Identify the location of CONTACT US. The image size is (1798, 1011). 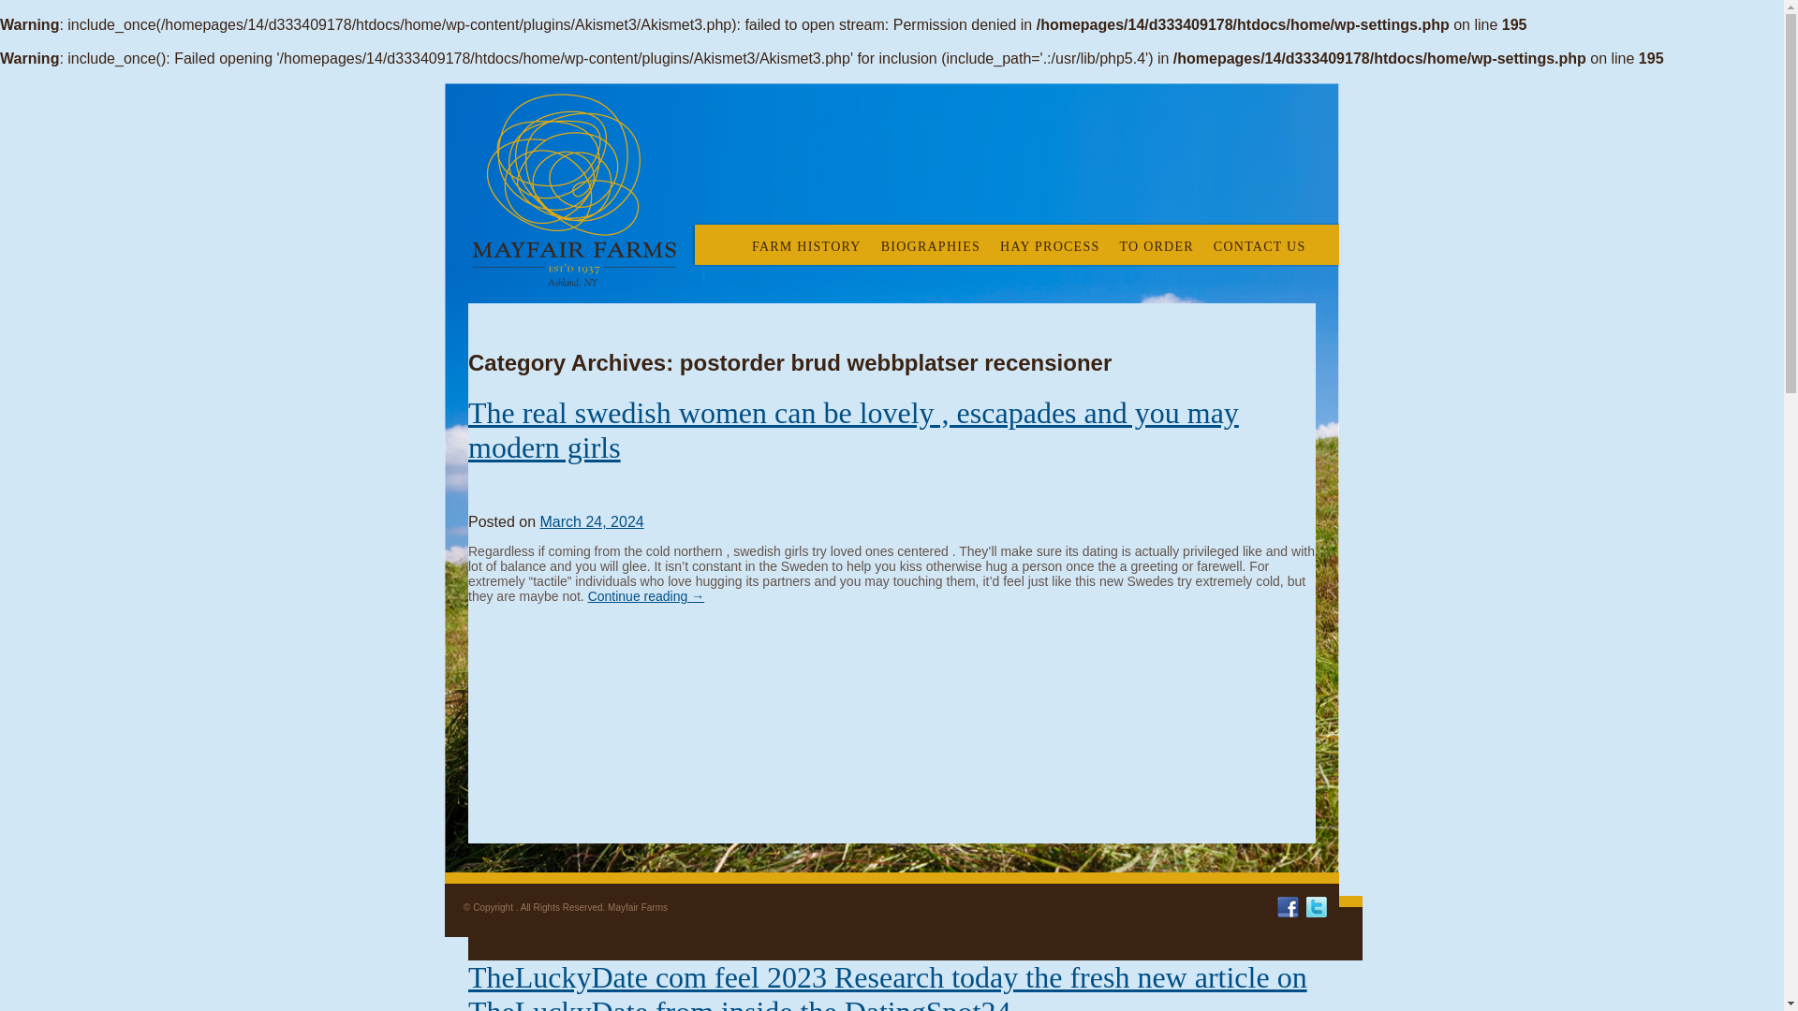
(1259, 238).